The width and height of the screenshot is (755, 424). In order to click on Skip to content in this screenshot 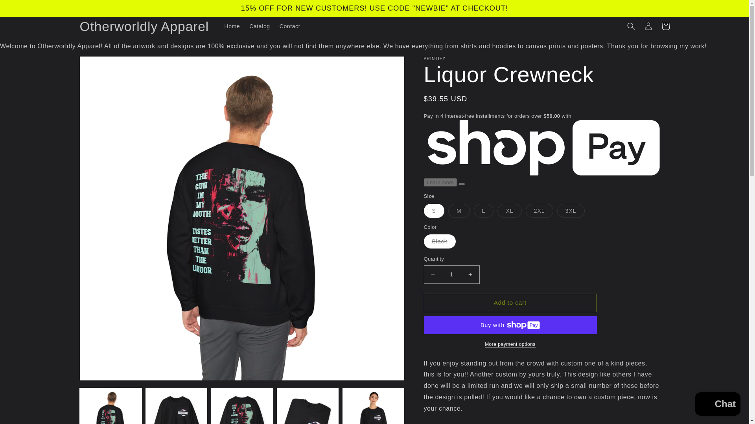, I will do `click(24, 9)`.